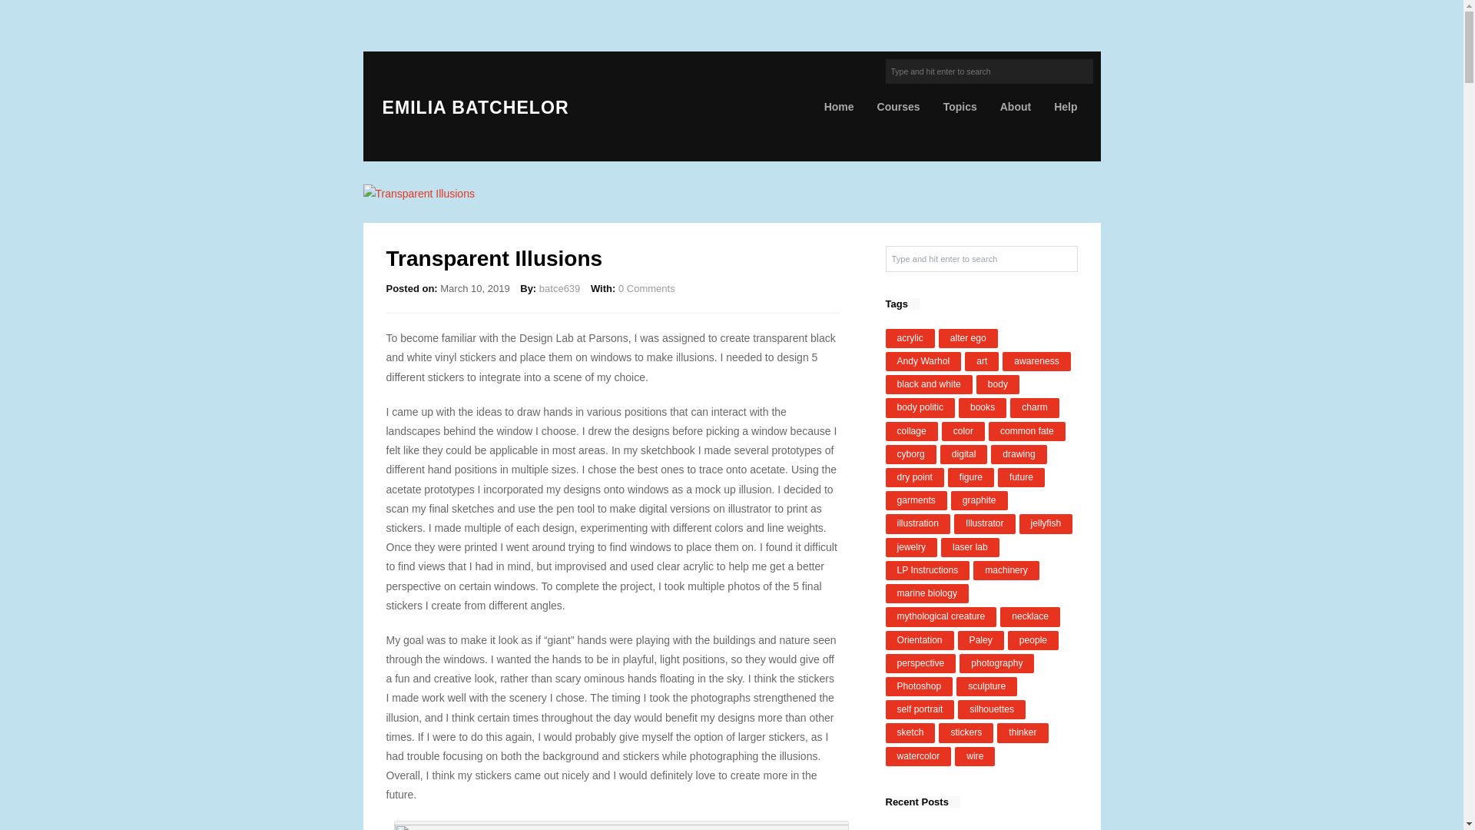 The width and height of the screenshot is (1475, 830). Describe the element at coordinates (471, 108) in the screenshot. I see `Emilia Batchelor` at that location.